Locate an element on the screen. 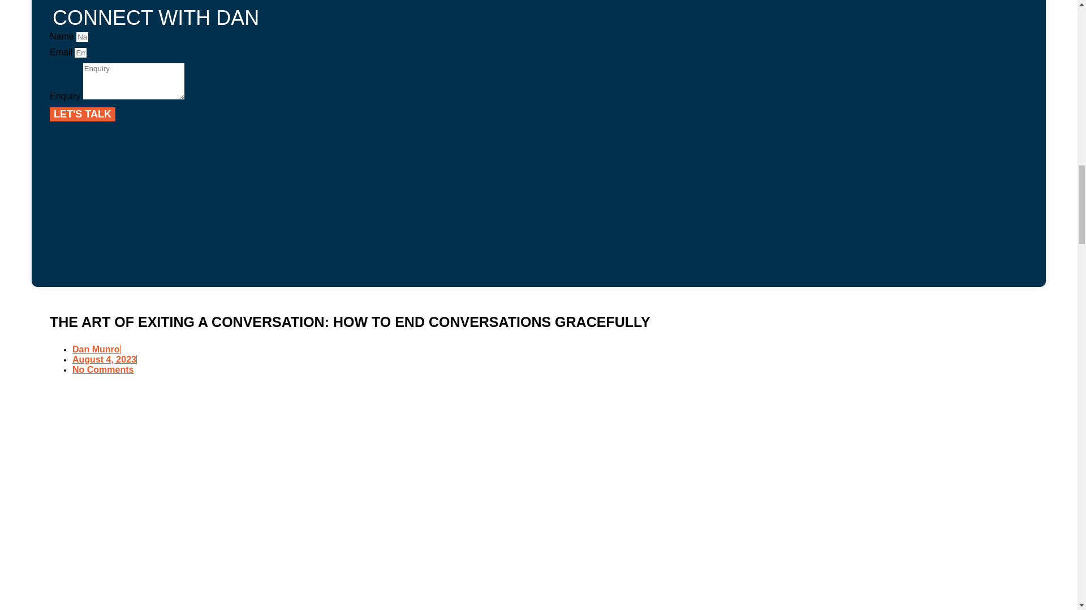 This screenshot has height=610, width=1086. Dan Munro is located at coordinates (96, 349).